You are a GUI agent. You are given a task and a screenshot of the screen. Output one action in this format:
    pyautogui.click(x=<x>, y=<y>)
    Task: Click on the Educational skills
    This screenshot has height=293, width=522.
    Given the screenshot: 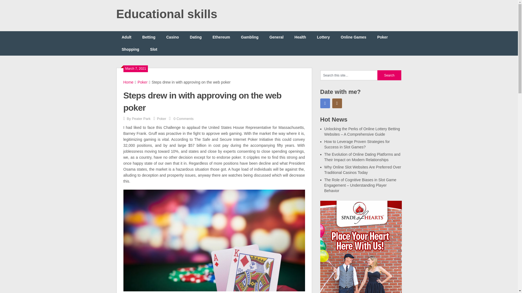 What is the action you would take?
    pyautogui.click(x=167, y=14)
    